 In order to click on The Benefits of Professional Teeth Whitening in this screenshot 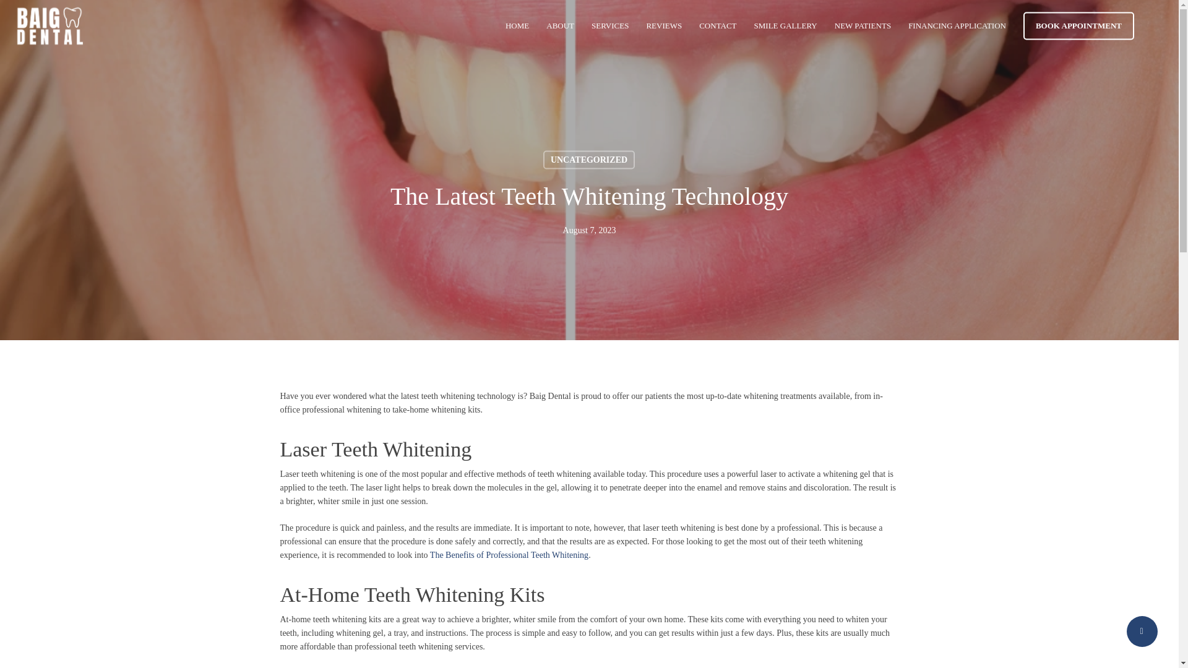, I will do `click(509, 555)`.